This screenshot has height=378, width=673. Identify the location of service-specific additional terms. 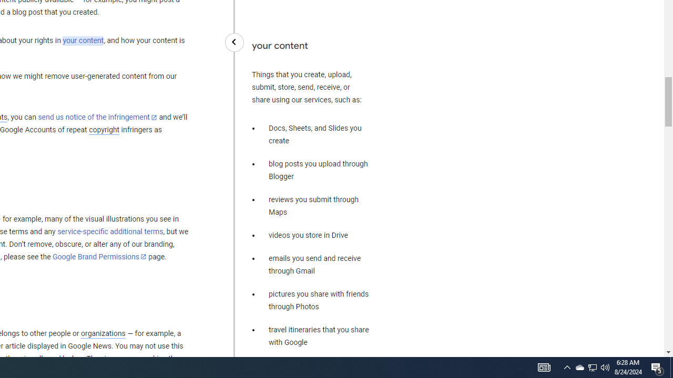
(110, 232).